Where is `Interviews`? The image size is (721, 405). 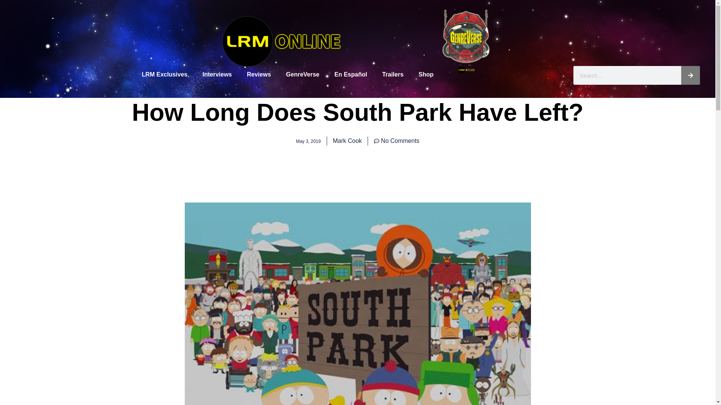 Interviews is located at coordinates (217, 75).